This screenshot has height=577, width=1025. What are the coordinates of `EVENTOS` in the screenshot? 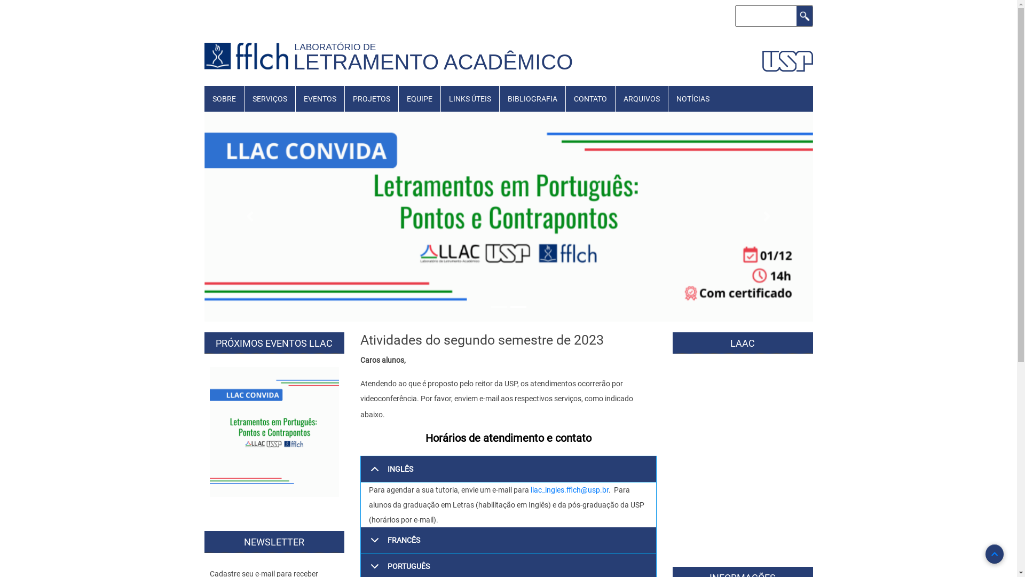 It's located at (320, 99).